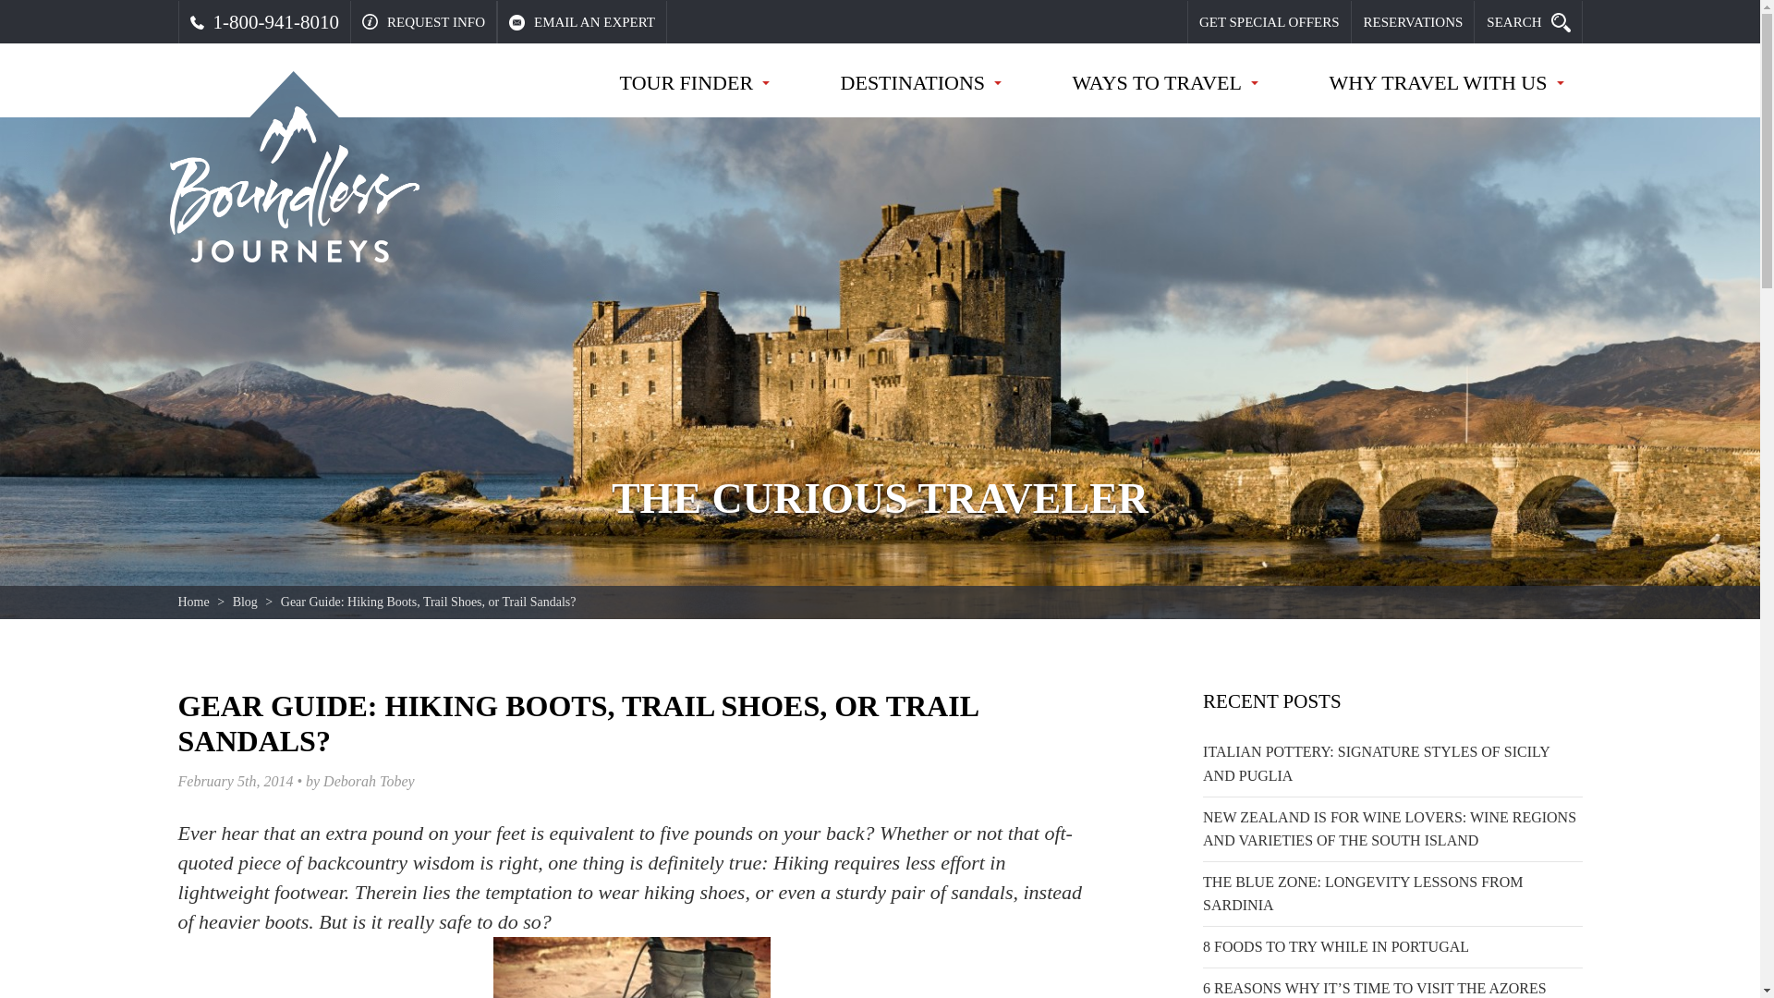 Image resolution: width=1774 pixels, height=998 pixels. Describe the element at coordinates (244, 601) in the screenshot. I see `Return to the Blog Homepage` at that location.